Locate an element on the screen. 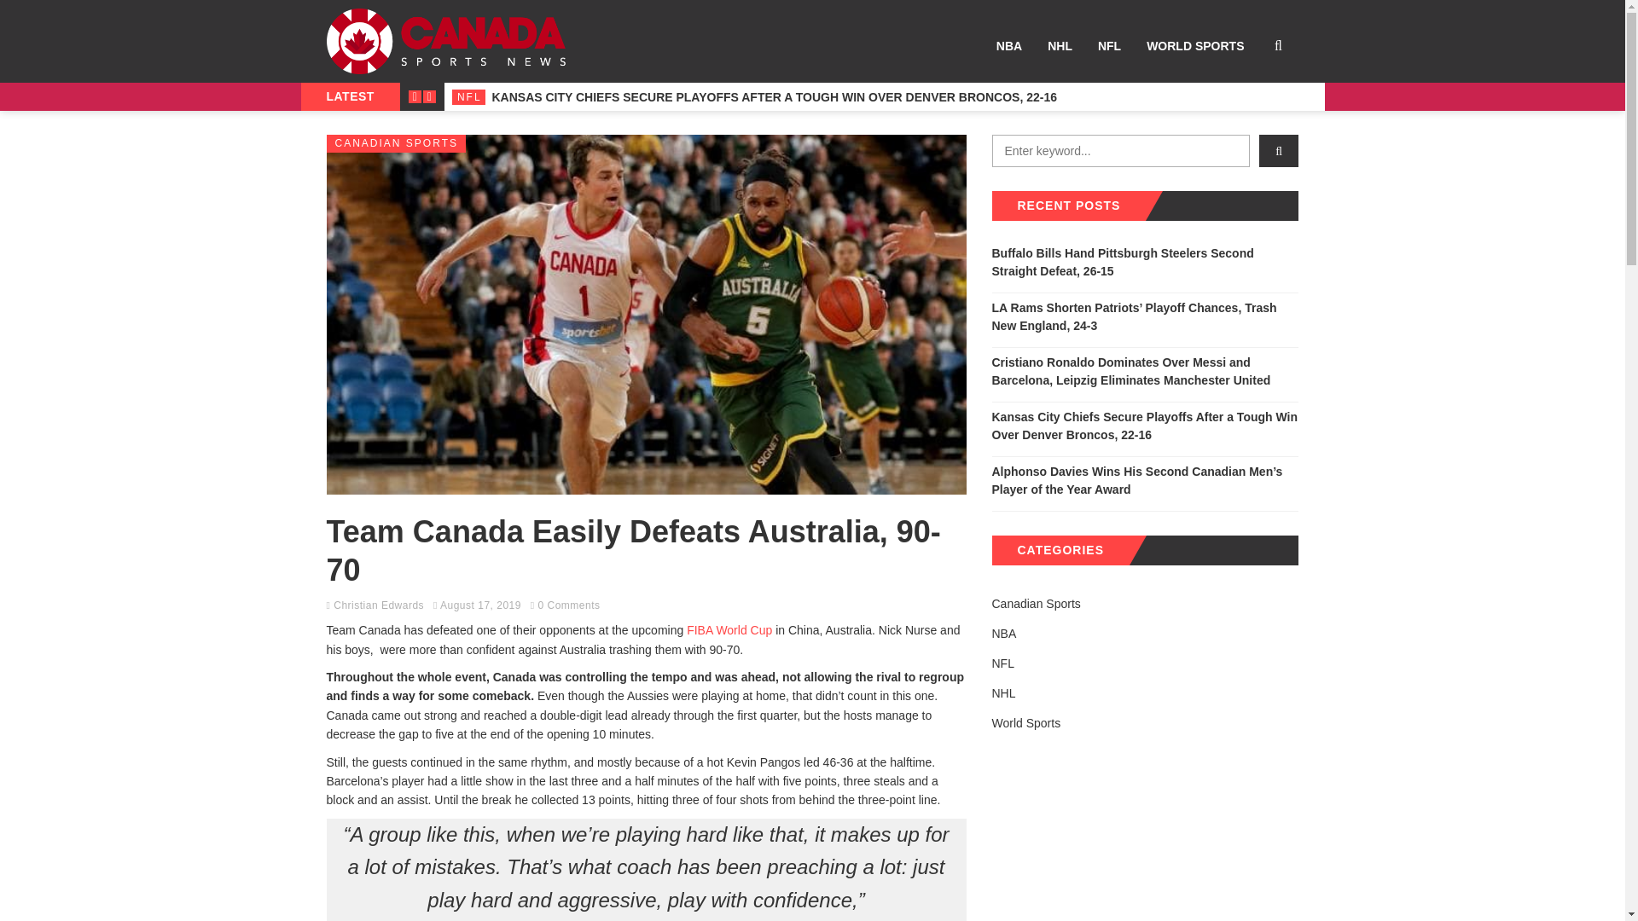 Image resolution: width=1638 pixels, height=921 pixels. Posts by Christian Edwards is located at coordinates (379, 605).